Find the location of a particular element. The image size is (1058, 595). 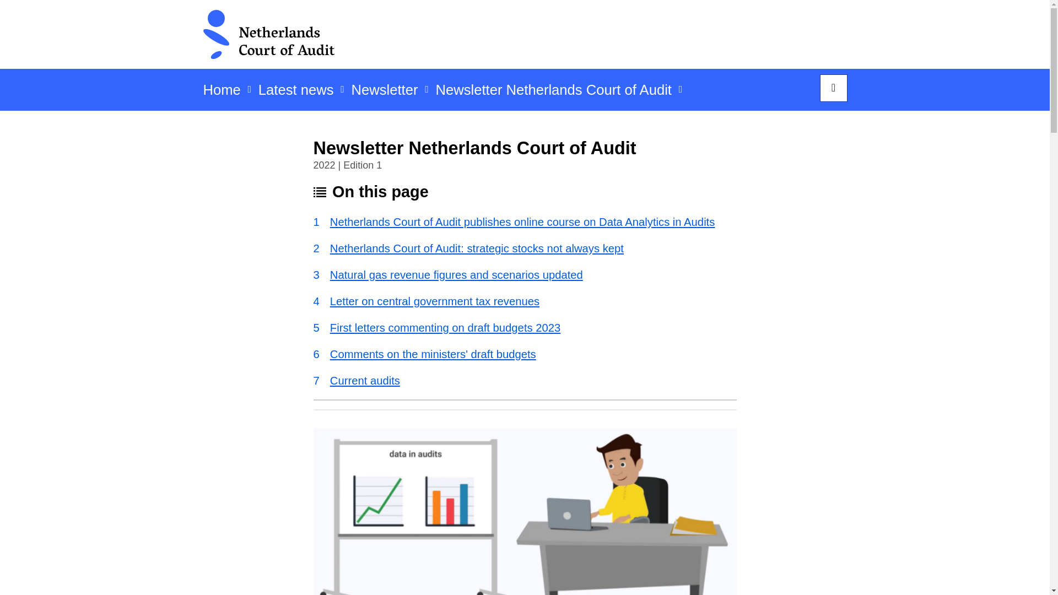

Newsletter is located at coordinates (385, 93).